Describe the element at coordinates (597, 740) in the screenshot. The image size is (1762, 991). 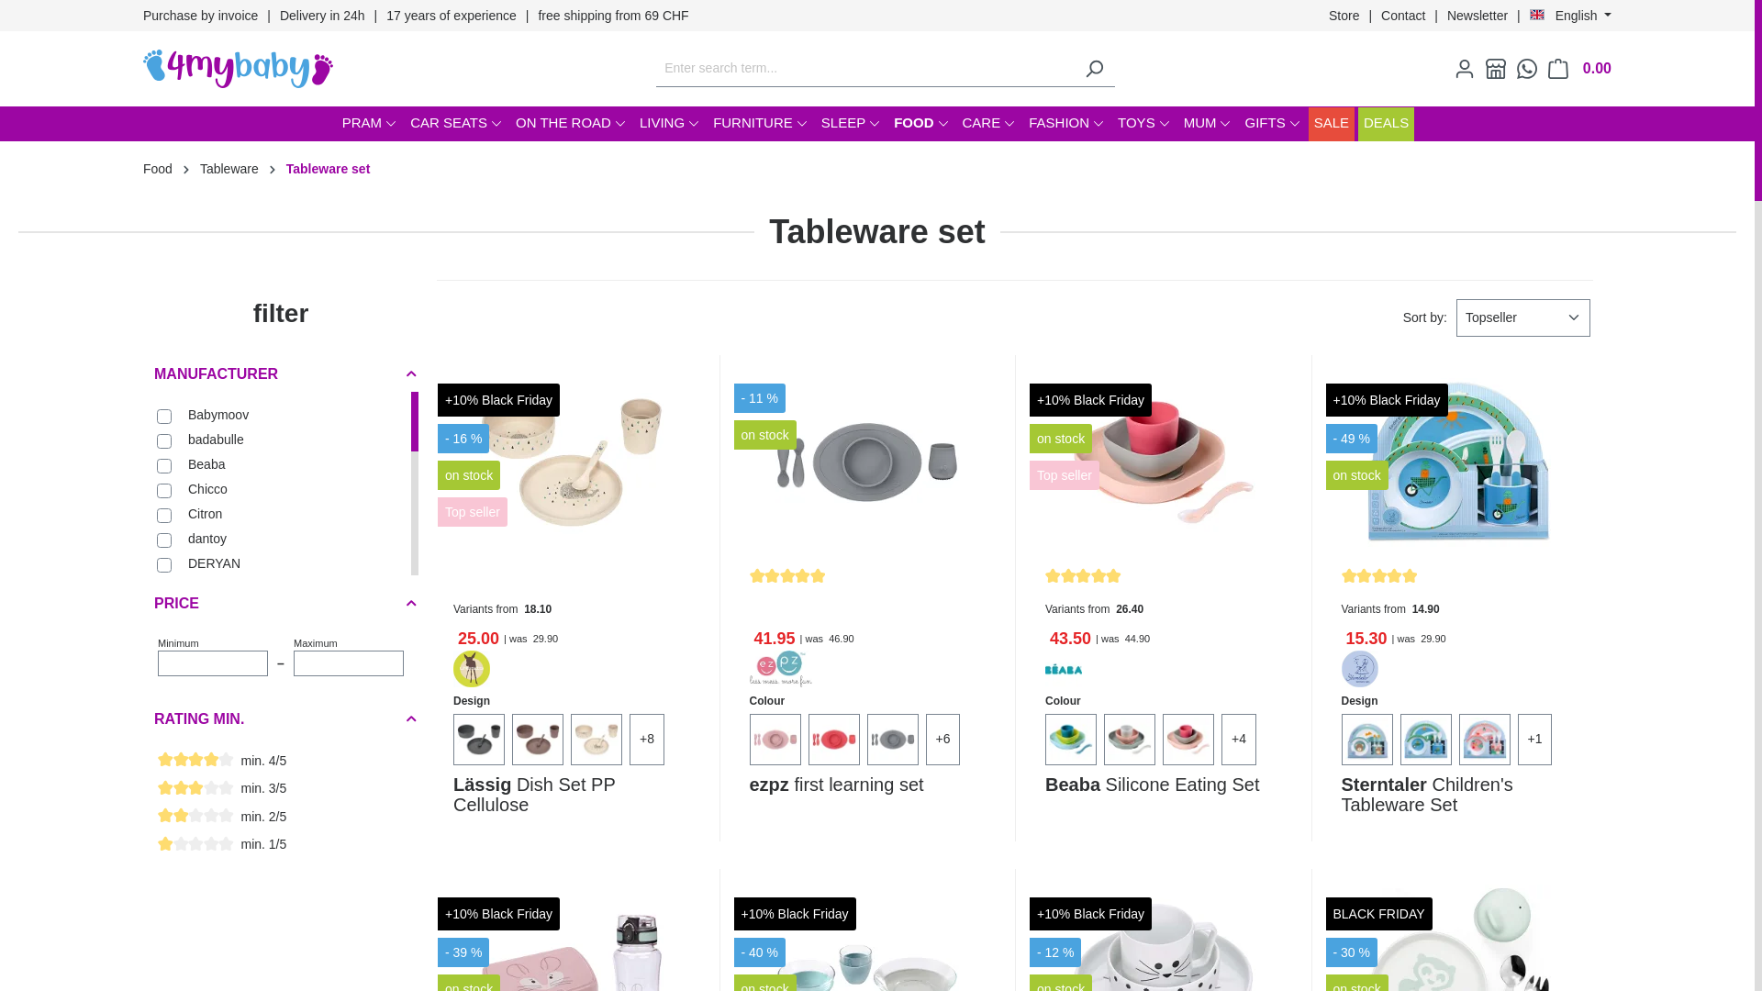
I see `Little Water Whale` at that location.